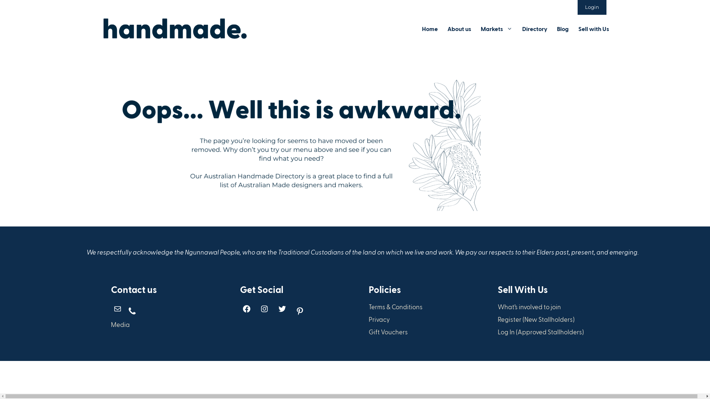 The width and height of the screenshot is (710, 399). What do you see at coordinates (535, 29) in the screenshot?
I see `Directory` at bounding box center [535, 29].